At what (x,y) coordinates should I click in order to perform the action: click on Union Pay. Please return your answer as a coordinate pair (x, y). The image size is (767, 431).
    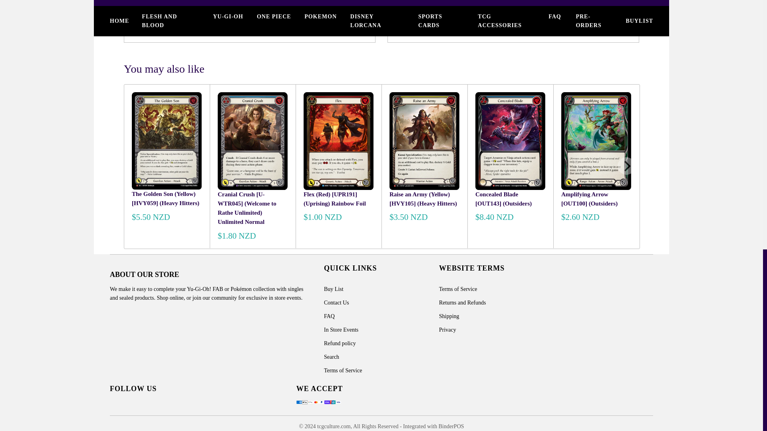
    Looking at the image, I should click on (243, 7).